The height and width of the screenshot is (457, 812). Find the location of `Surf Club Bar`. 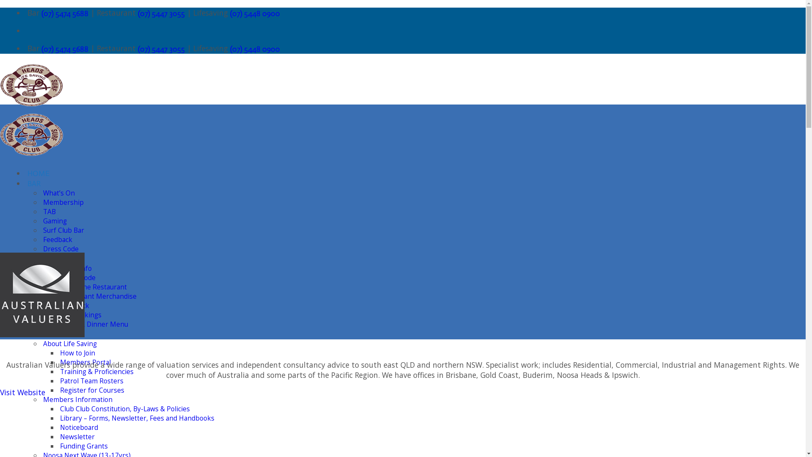

Surf Club Bar is located at coordinates (63, 230).